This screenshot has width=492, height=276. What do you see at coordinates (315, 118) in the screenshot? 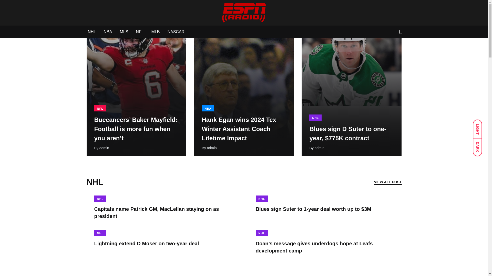
I see `NHL` at bounding box center [315, 118].